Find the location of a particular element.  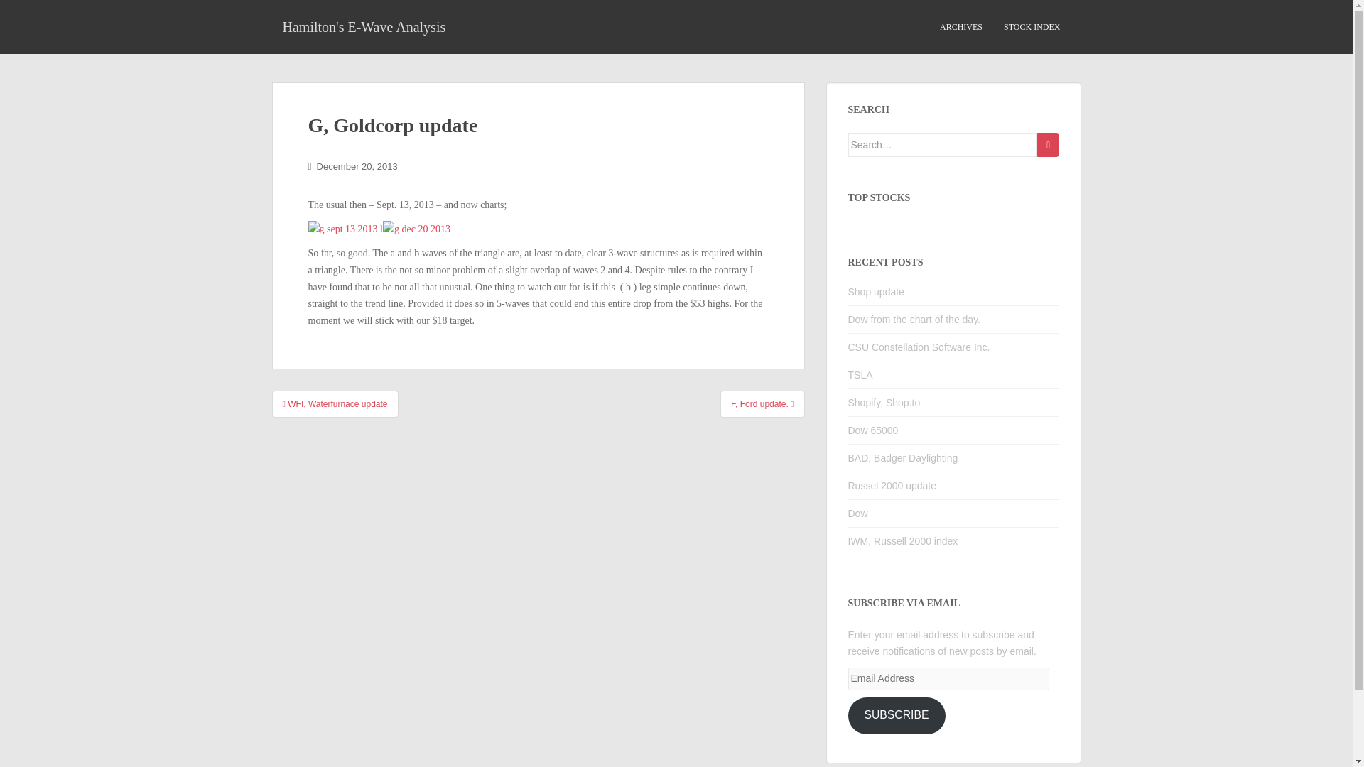

Hamilton's E-Wave Analysis is located at coordinates (364, 26).